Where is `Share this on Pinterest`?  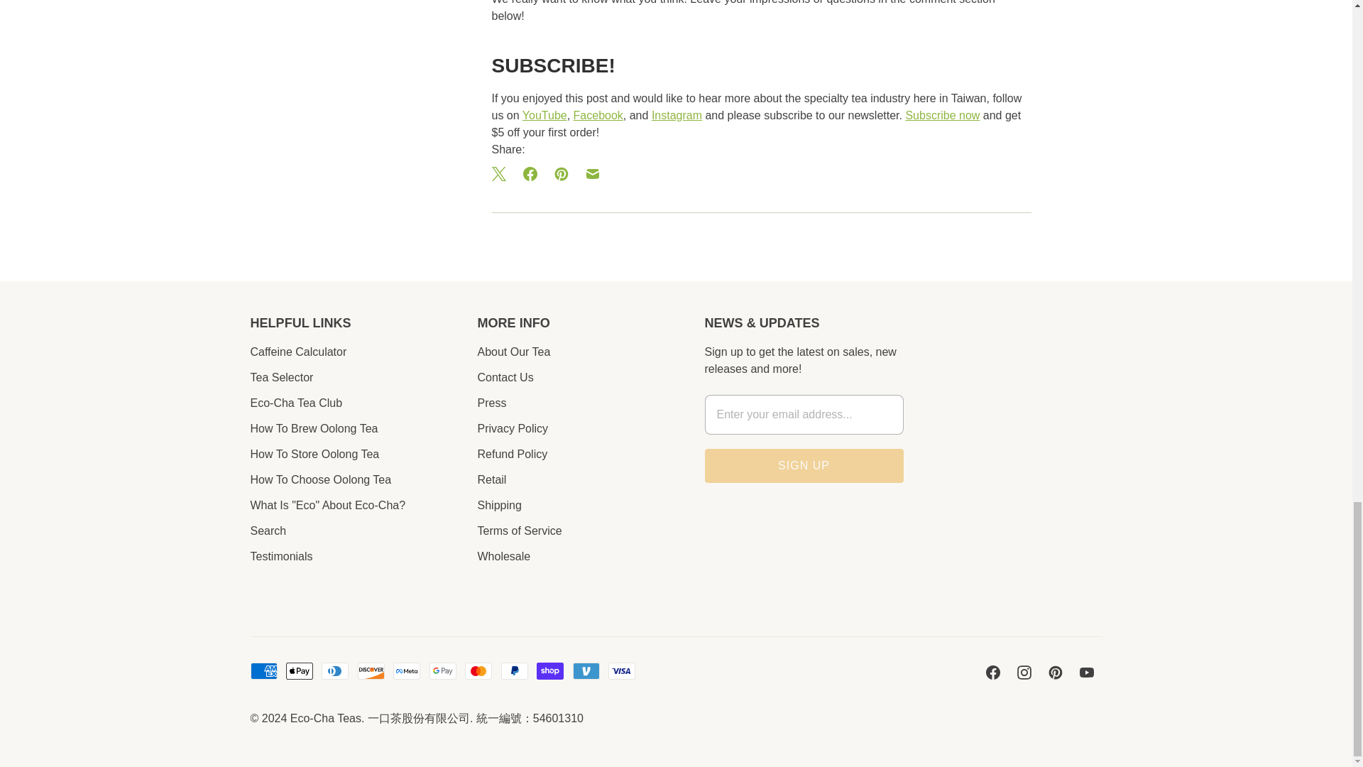
Share this on Pinterest is located at coordinates (561, 173).